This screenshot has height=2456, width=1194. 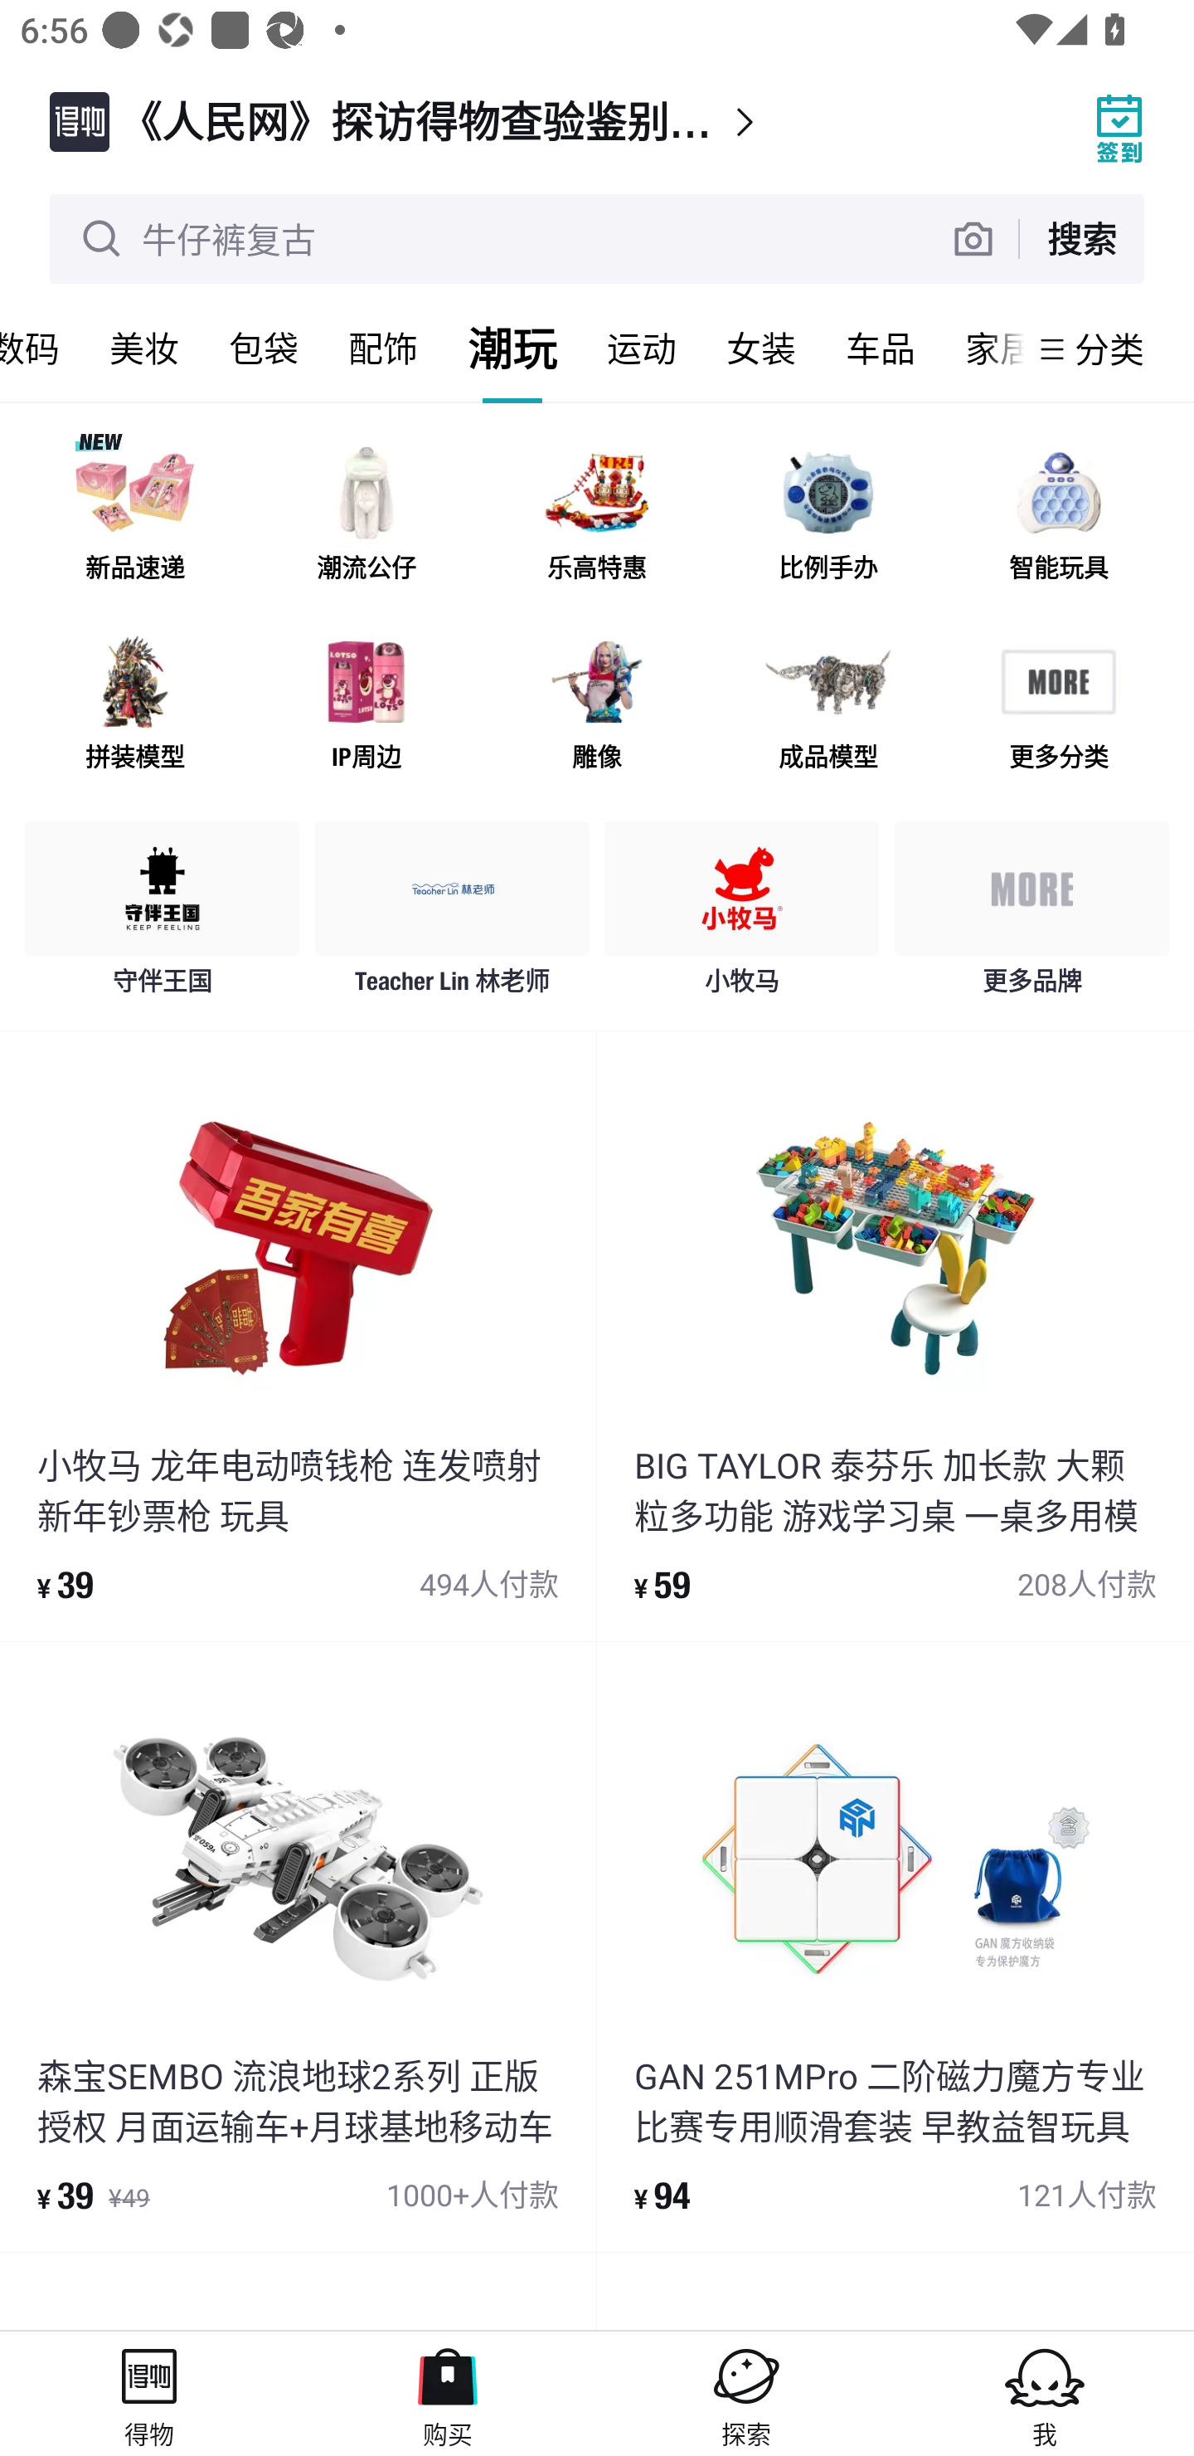 What do you see at coordinates (1109, 348) in the screenshot?
I see `分类` at bounding box center [1109, 348].